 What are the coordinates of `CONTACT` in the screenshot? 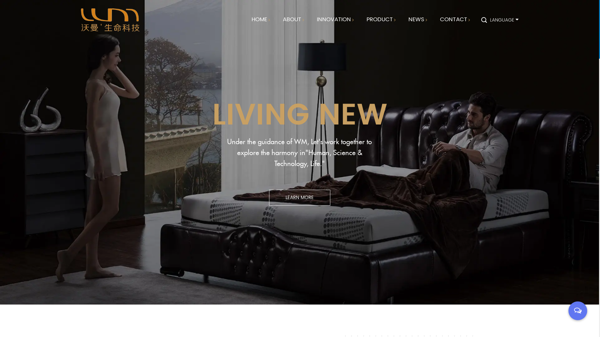 It's located at (453, 20).